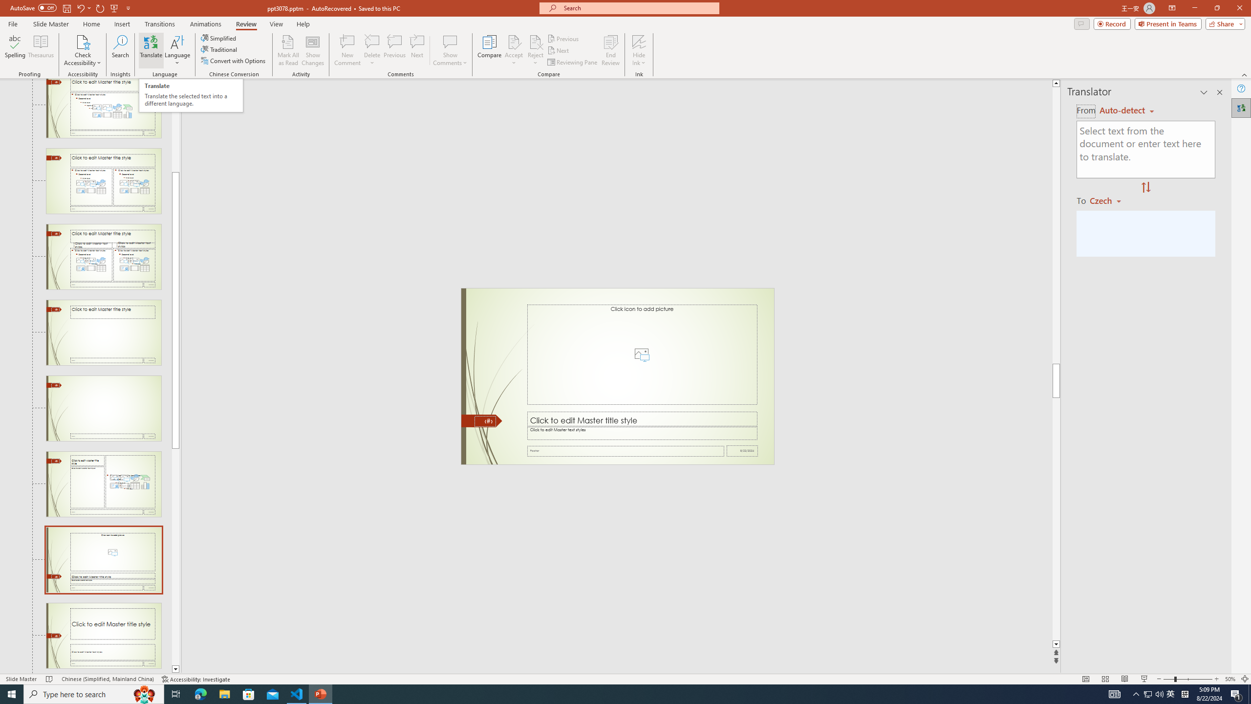 This screenshot has height=704, width=1251. What do you see at coordinates (104, 109) in the screenshot?
I see `Slide Title and Content Layout: used by no slides` at bounding box center [104, 109].